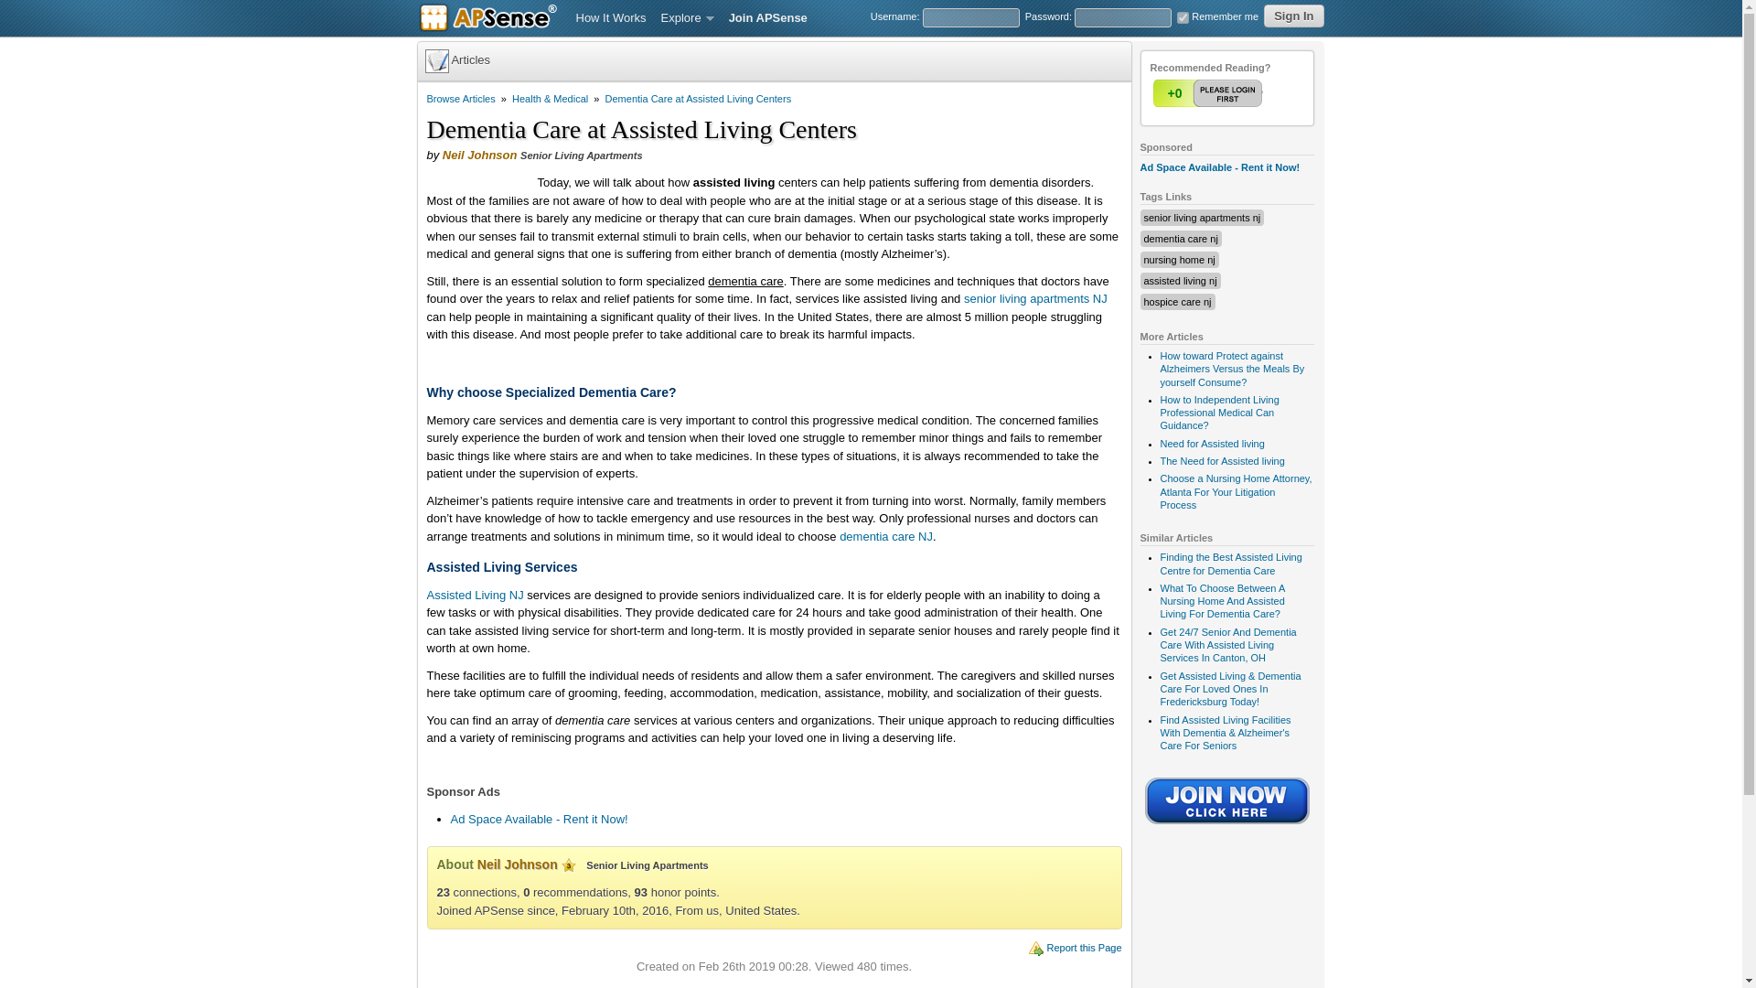  I want to click on Assisted Living NJ, so click(475, 595).